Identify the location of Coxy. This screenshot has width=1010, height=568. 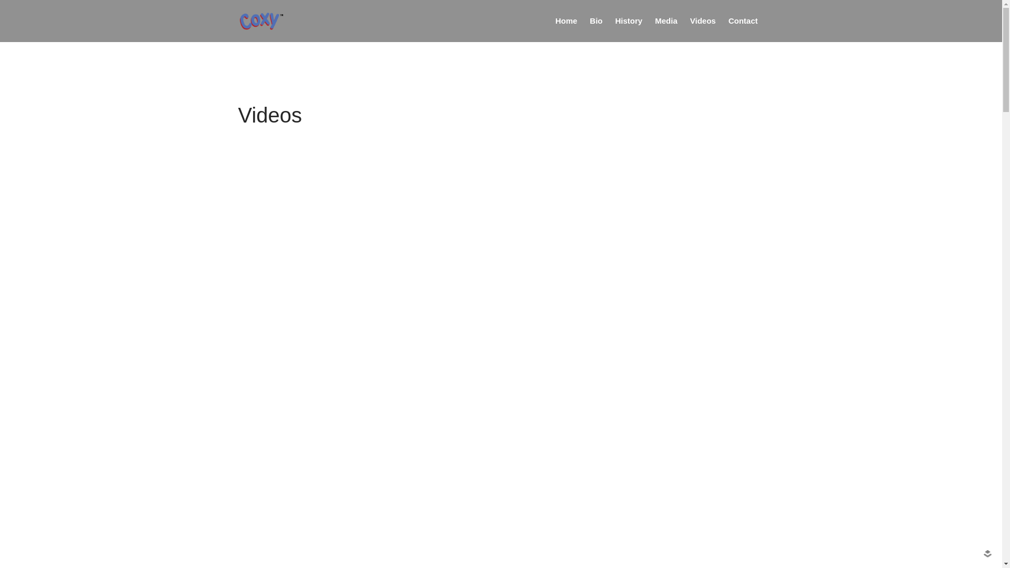
(301, 28).